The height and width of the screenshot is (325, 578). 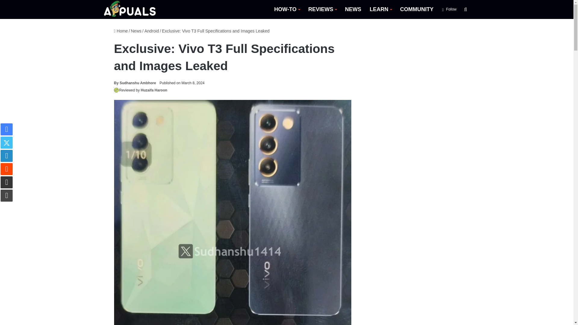 I want to click on LEARN, so click(x=381, y=9).